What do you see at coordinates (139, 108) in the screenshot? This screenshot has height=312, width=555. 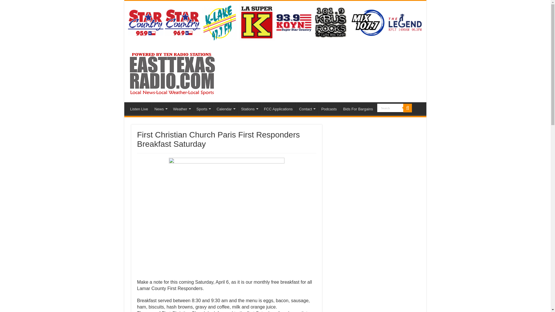 I see `Listen Live` at bounding box center [139, 108].